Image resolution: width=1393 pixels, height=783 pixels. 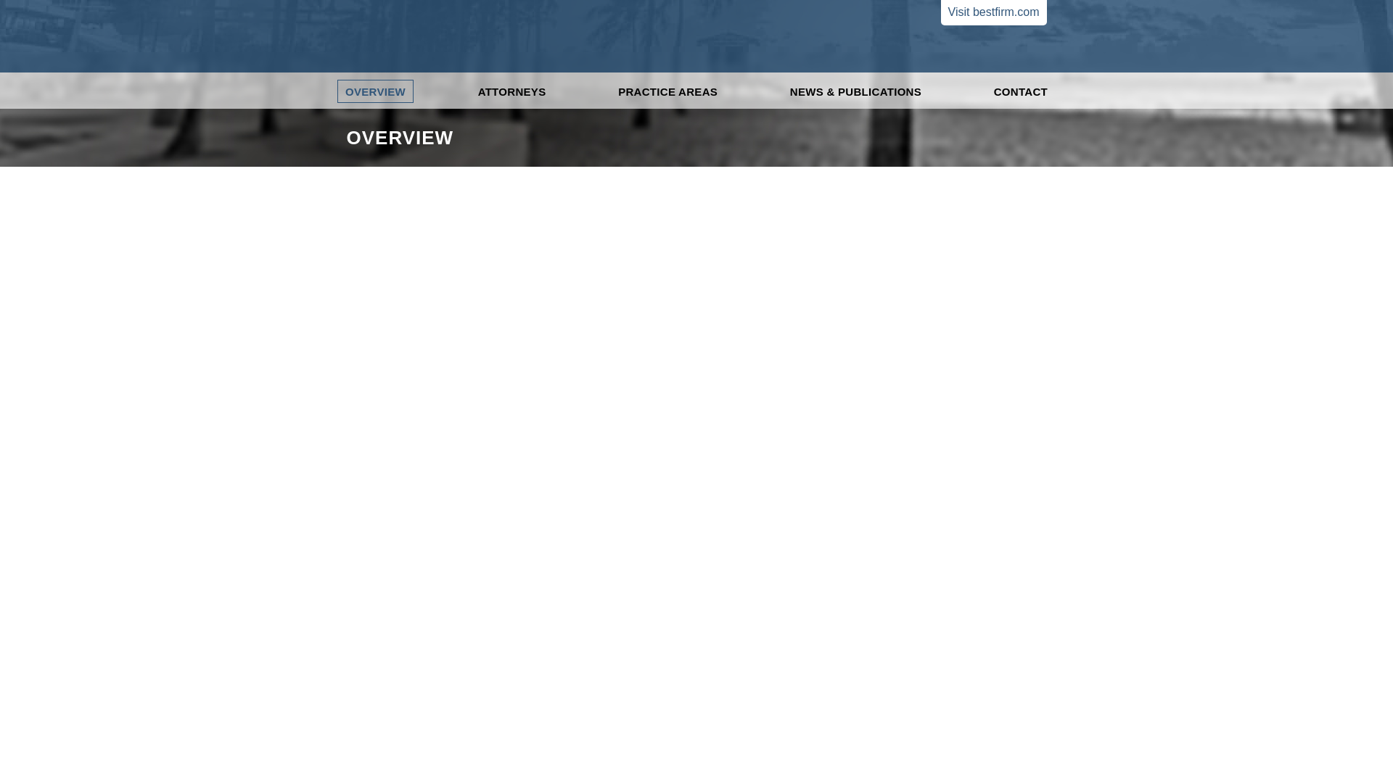 What do you see at coordinates (994, 12) in the screenshot?
I see `Visit bestfirm.com` at bounding box center [994, 12].